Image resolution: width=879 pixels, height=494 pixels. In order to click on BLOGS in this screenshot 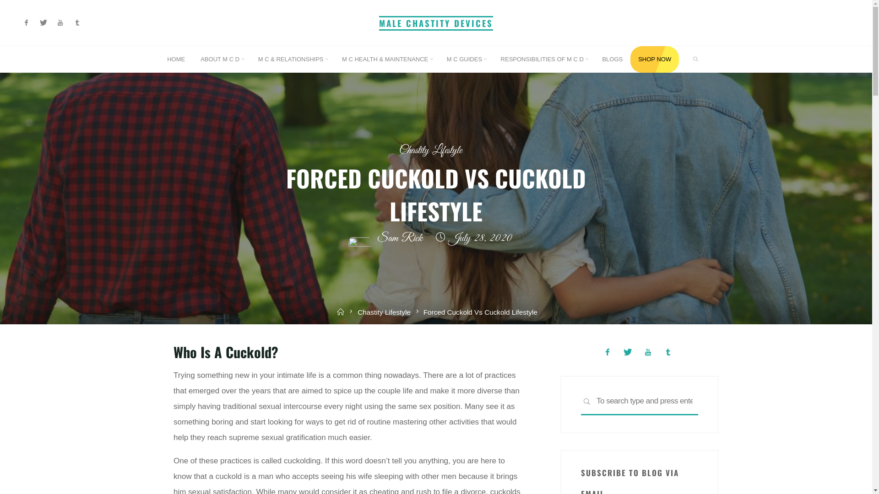, I will do `click(613, 59)`.